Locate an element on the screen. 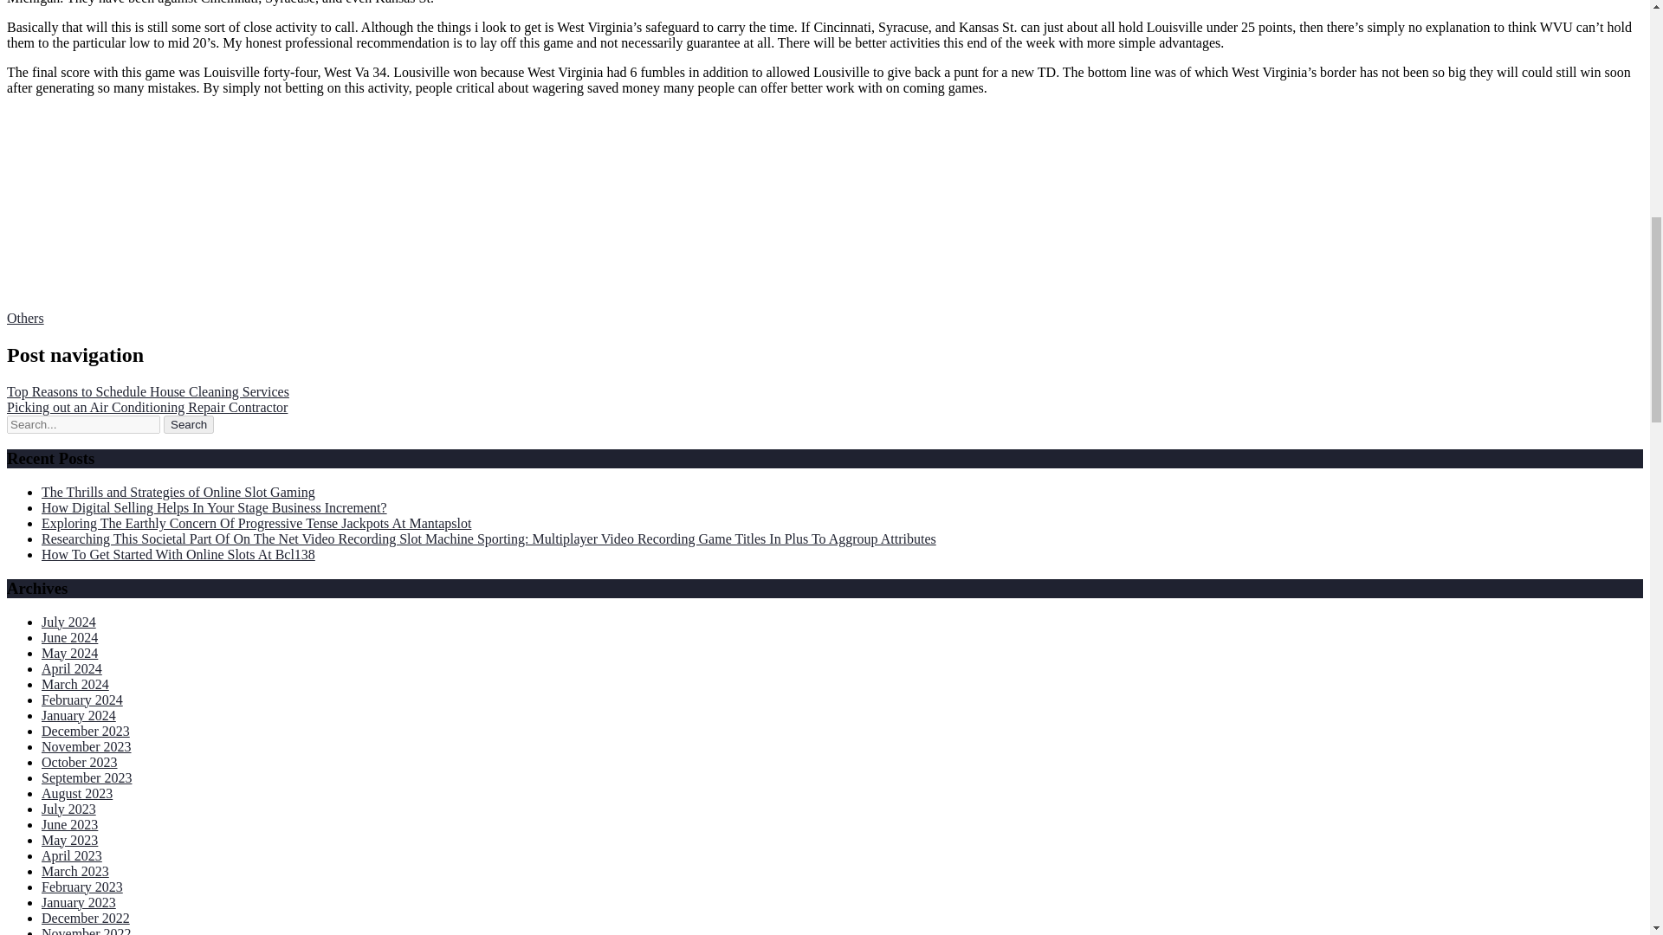 This screenshot has height=935, width=1663. slot88 is located at coordinates (23, 210).